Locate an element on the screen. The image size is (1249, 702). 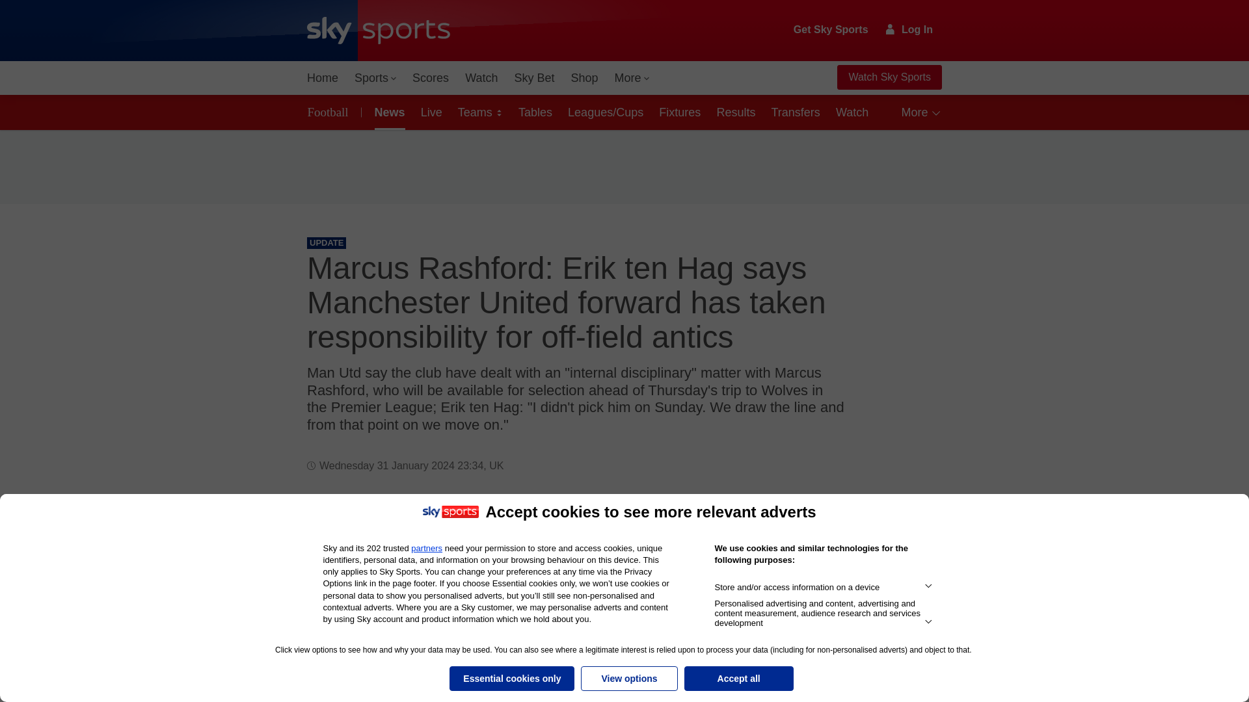
Log In is located at coordinates (909, 29).